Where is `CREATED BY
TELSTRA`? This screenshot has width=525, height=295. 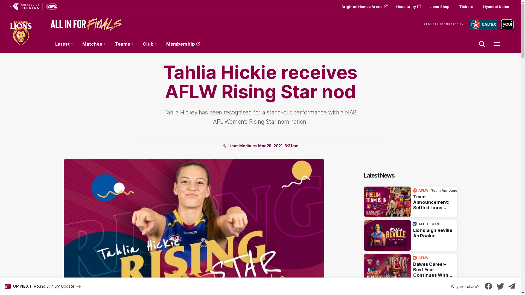
CREATED BY
TELSTRA is located at coordinates (24, 7).